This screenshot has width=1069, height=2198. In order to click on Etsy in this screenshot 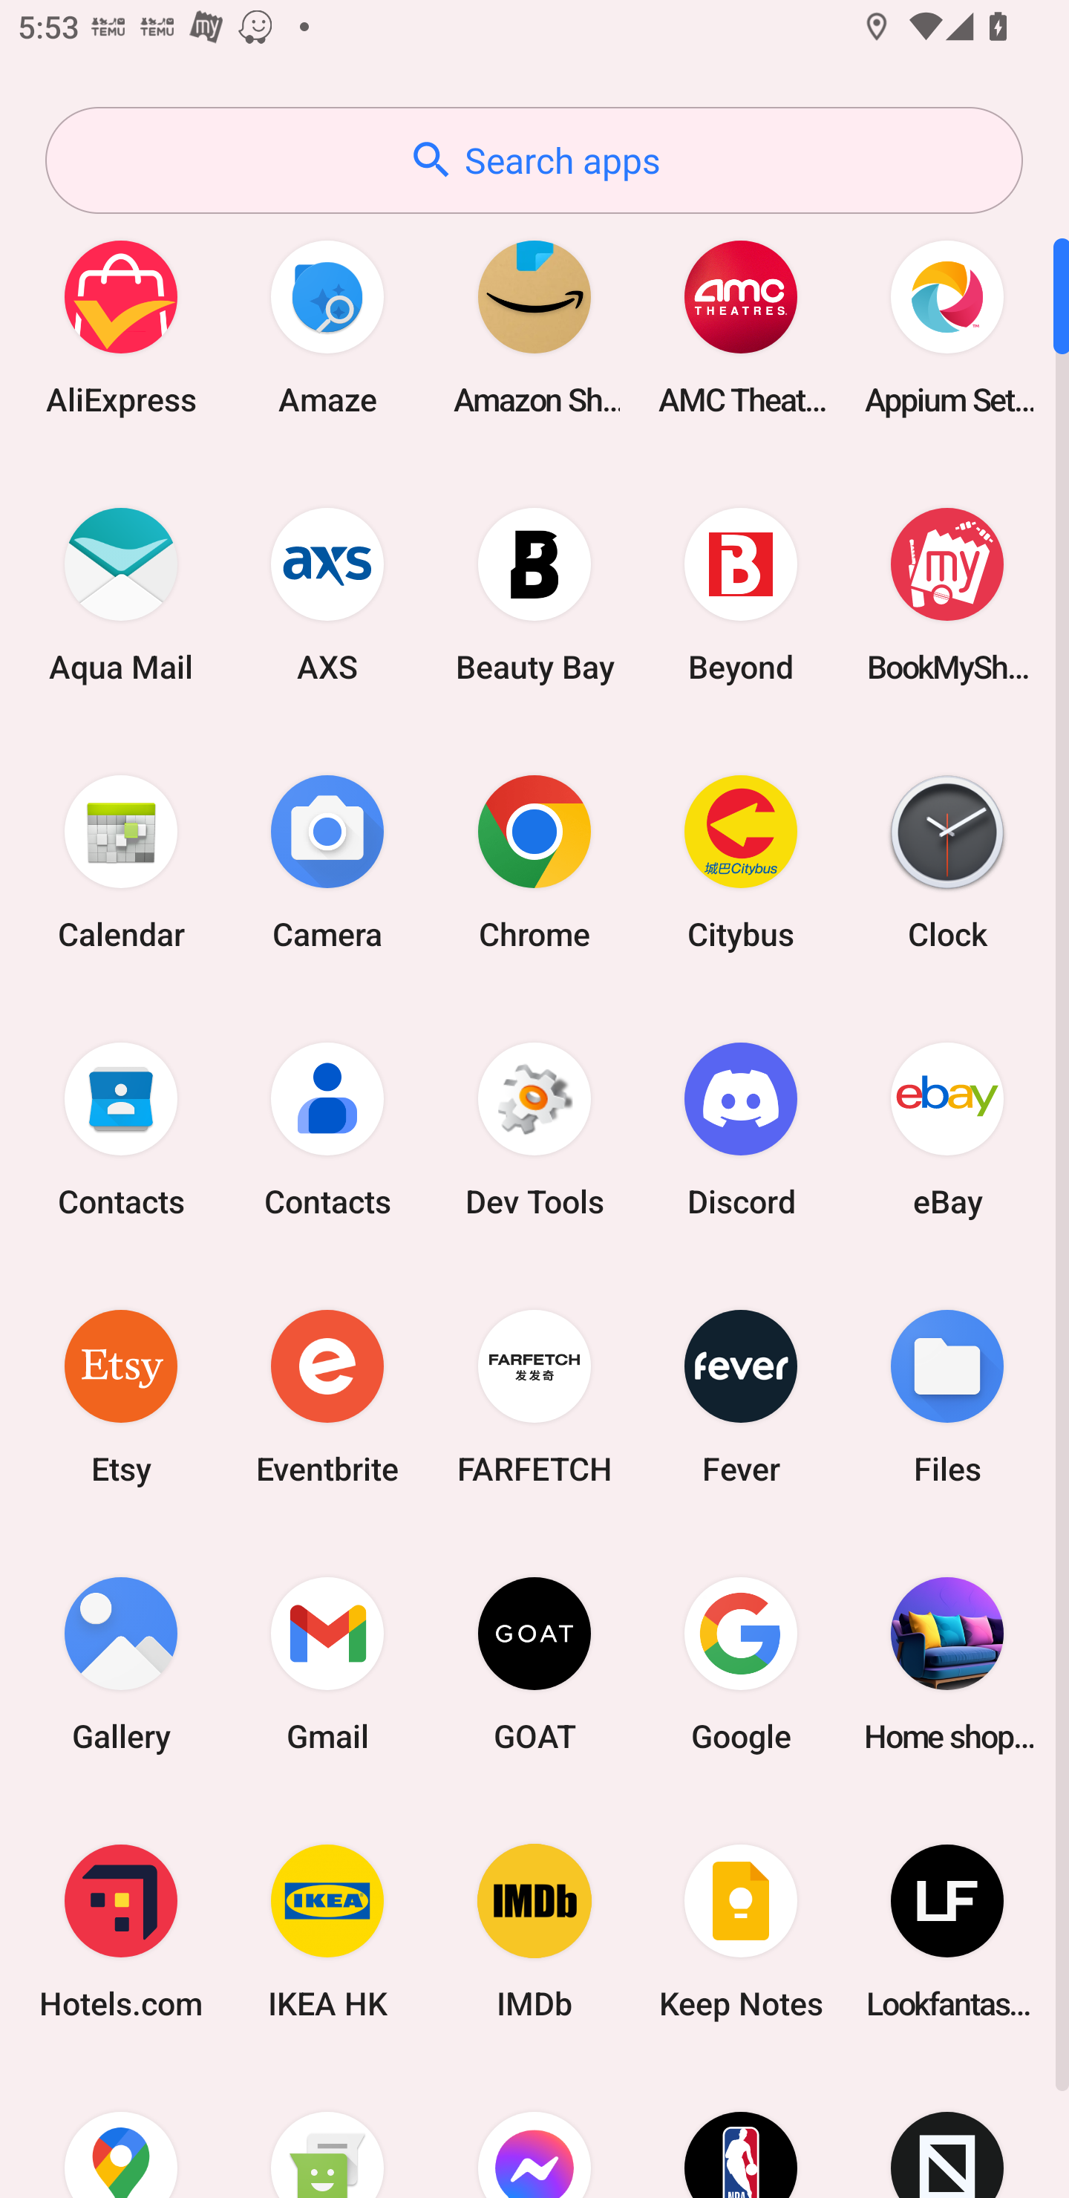, I will do `click(121, 1396)`.